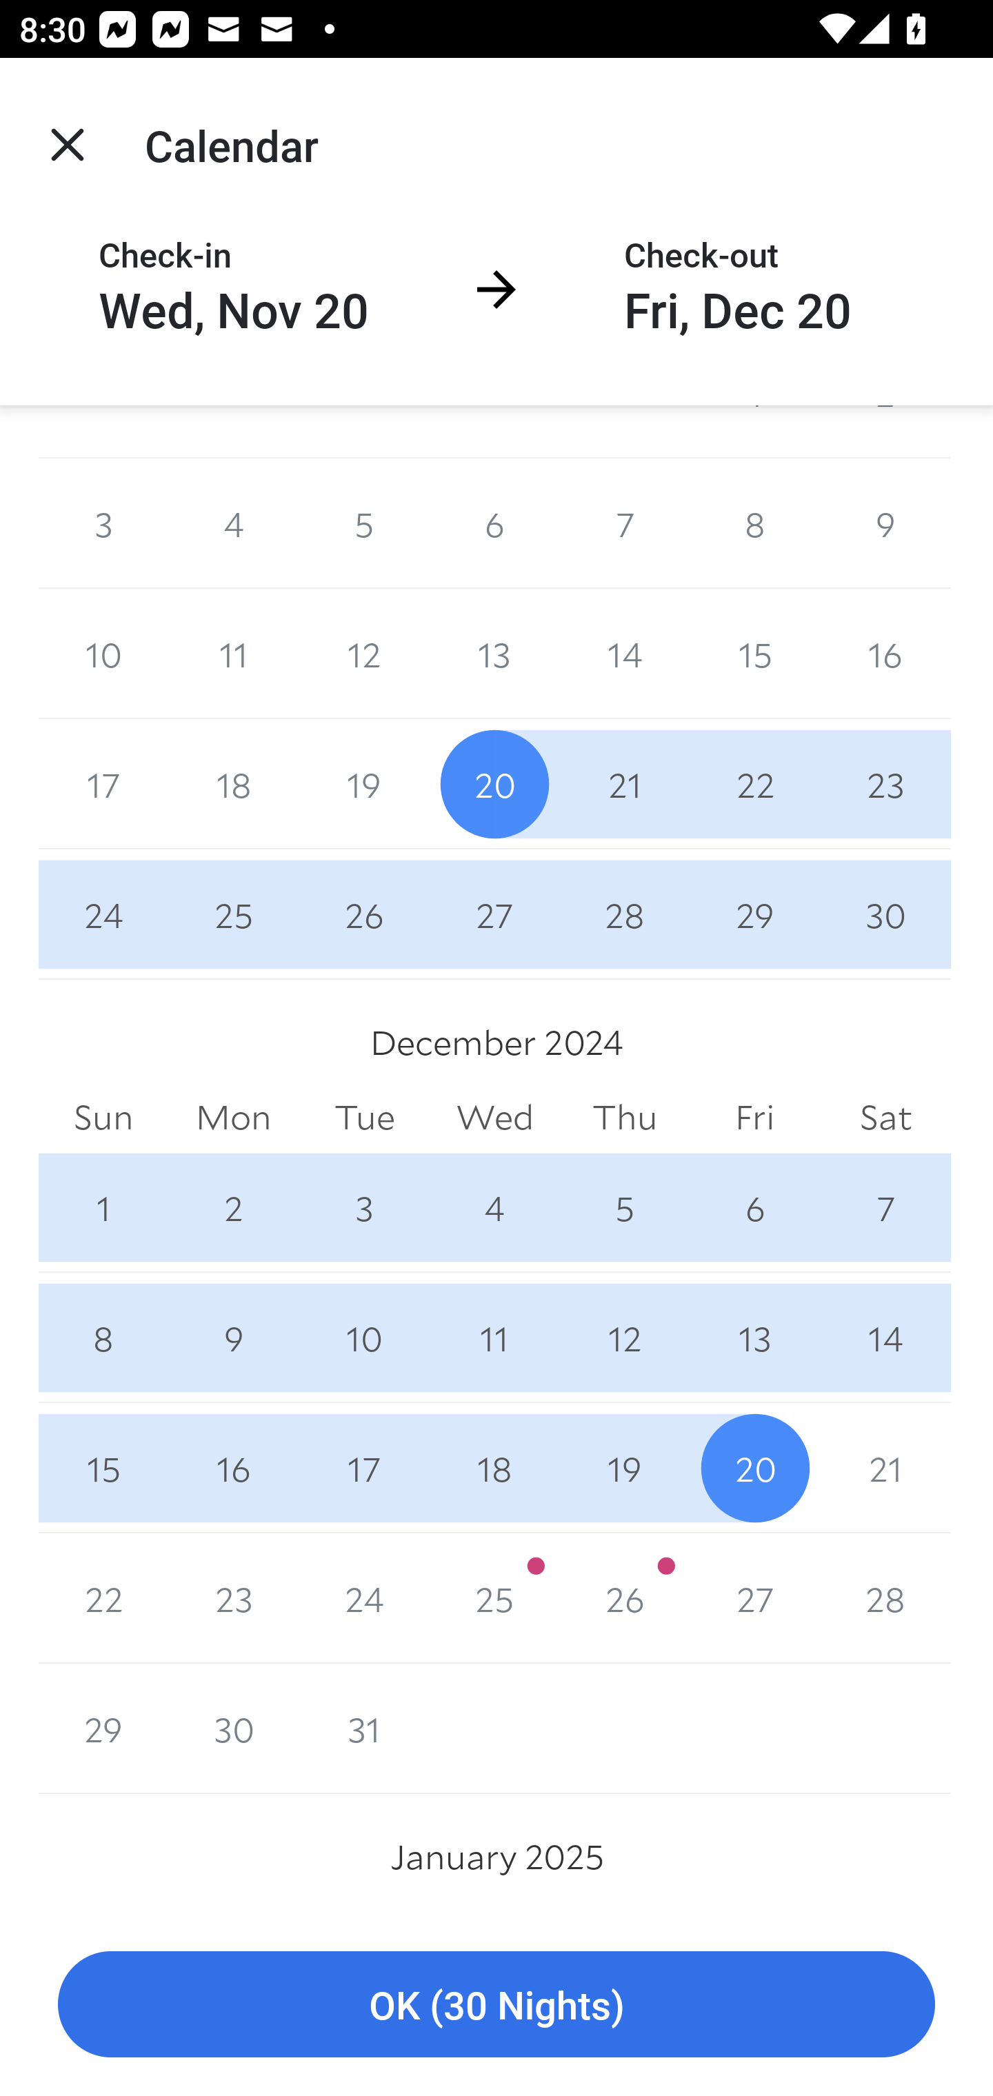 This screenshot has width=993, height=2096. What do you see at coordinates (625, 1207) in the screenshot?
I see `5 5 December 2024` at bounding box center [625, 1207].